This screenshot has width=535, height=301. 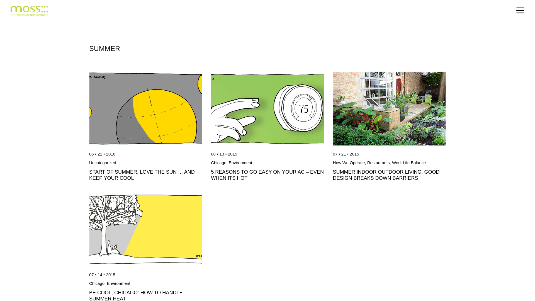 What do you see at coordinates (97, 283) in the screenshot?
I see `Chicago` at bounding box center [97, 283].